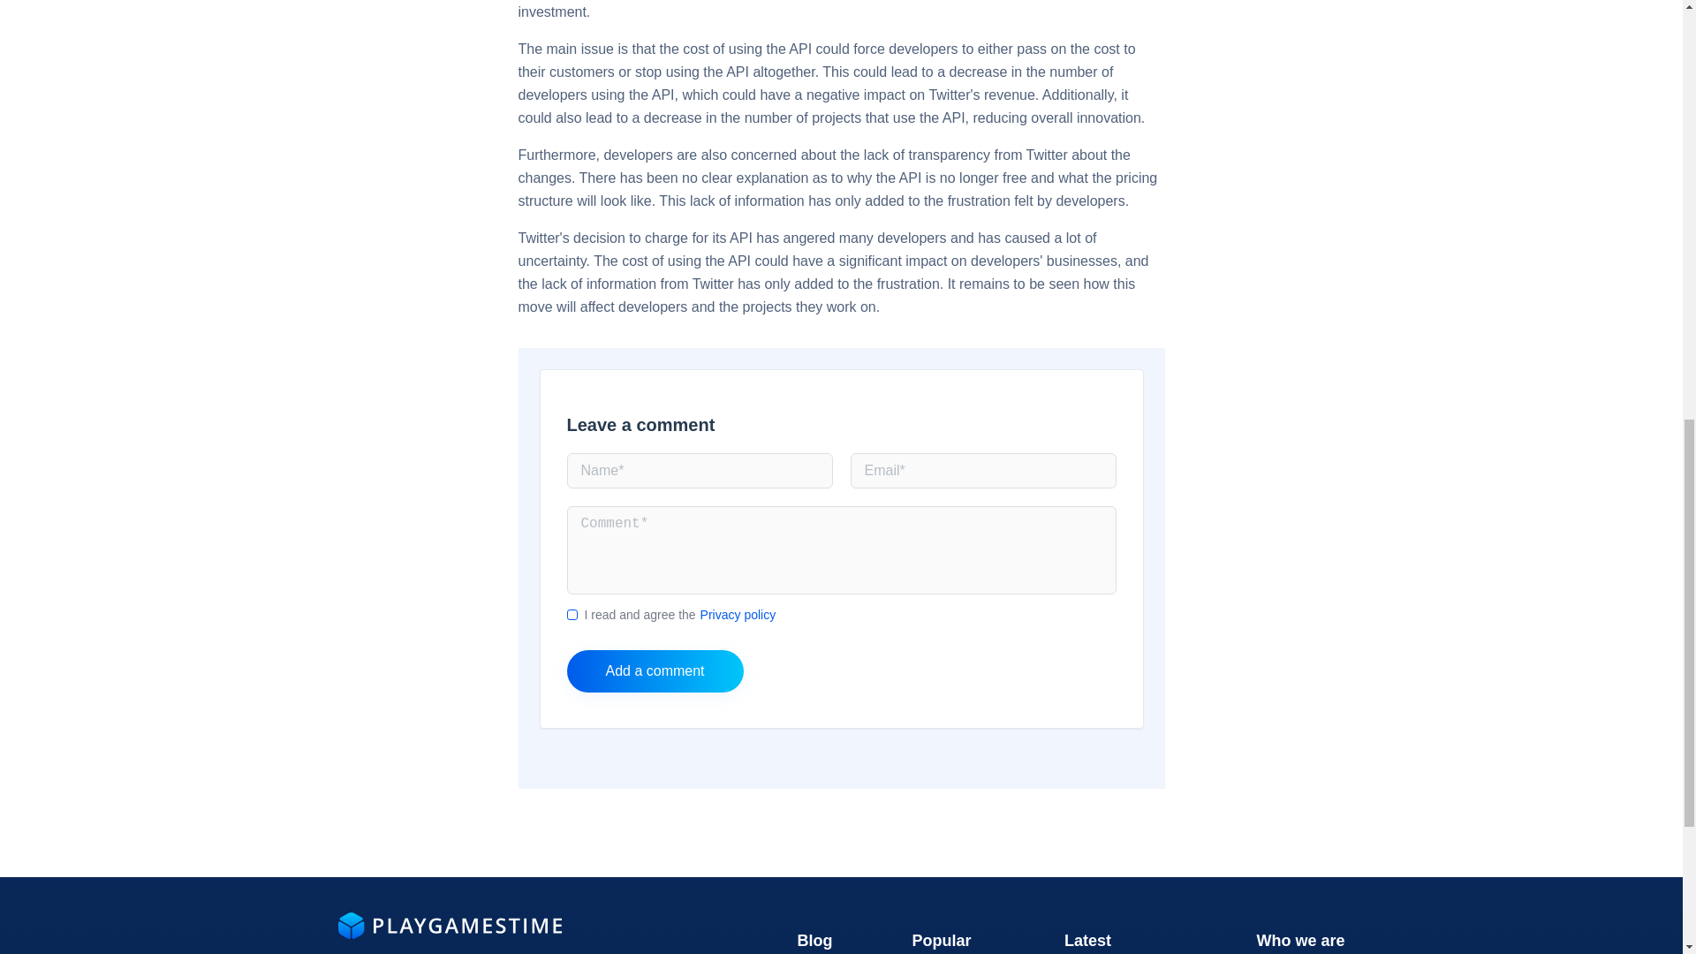  What do you see at coordinates (655, 671) in the screenshot?
I see `Add a comment` at bounding box center [655, 671].